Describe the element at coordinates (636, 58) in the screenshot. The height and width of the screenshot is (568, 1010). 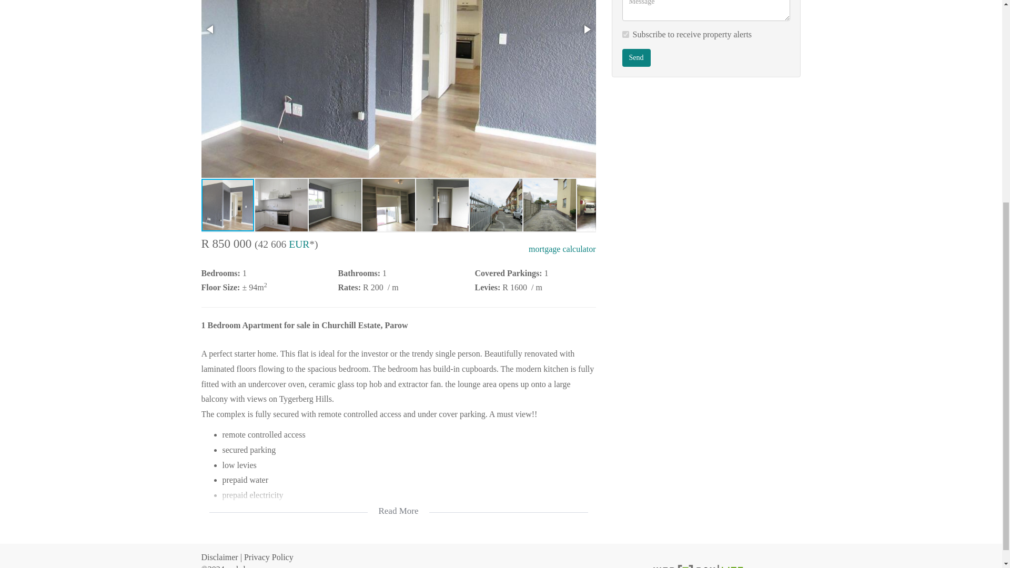
I see `Send` at that location.